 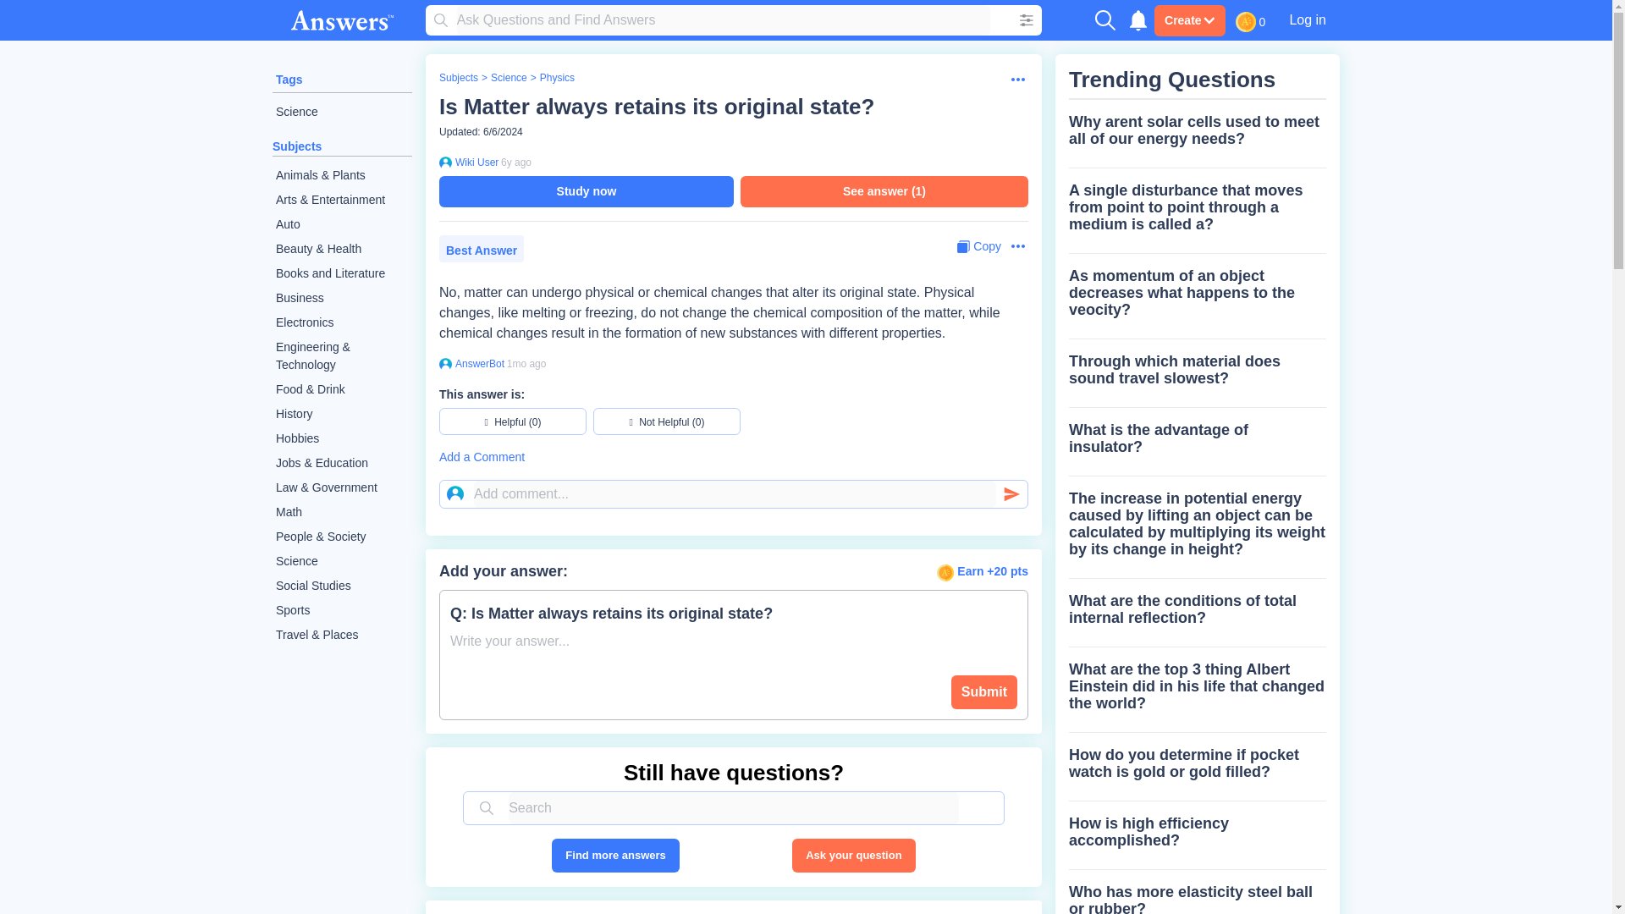 I want to click on Science, so click(x=342, y=112).